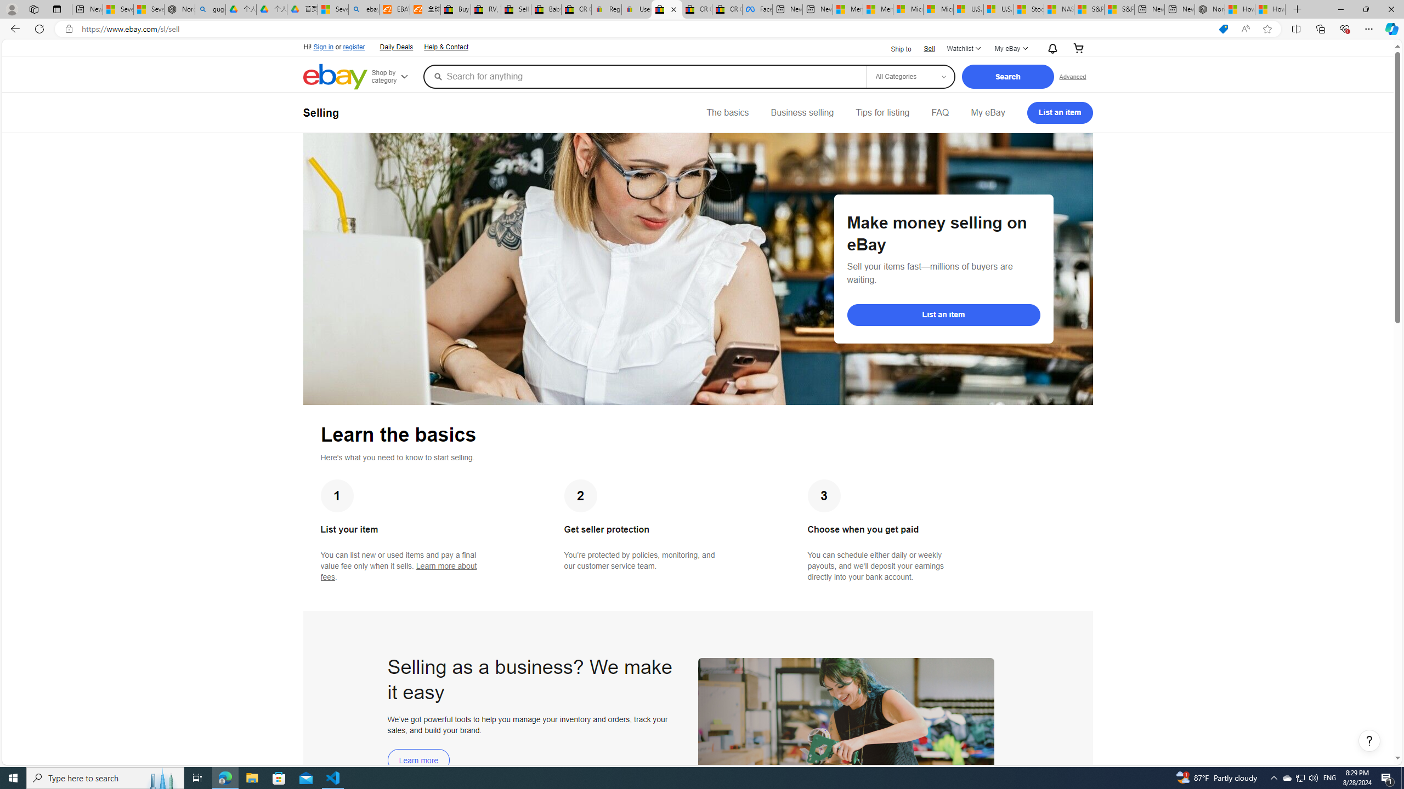 The image size is (1404, 789). Describe the element at coordinates (456, 9) in the screenshot. I see `Buy Auto Parts & Accessories | eBay` at that location.